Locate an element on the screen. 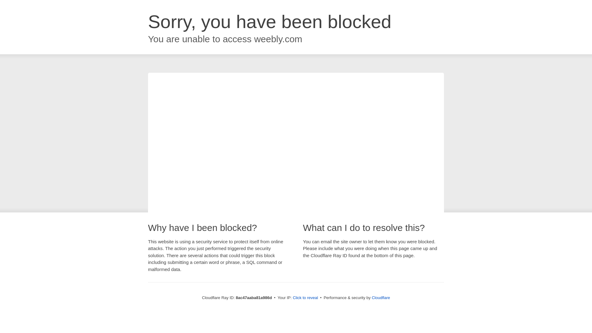 The image size is (592, 333). Click to reveal is located at coordinates (306, 298).